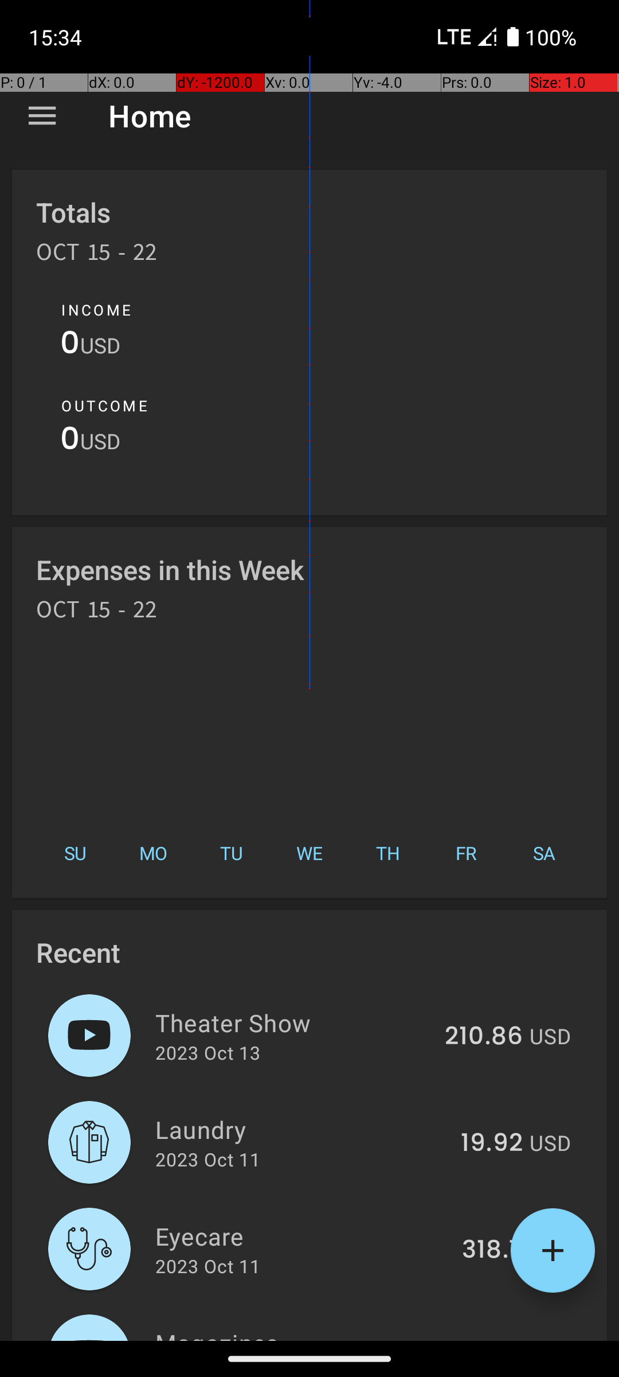 The height and width of the screenshot is (1377, 619). What do you see at coordinates (492, 1143) in the screenshot?
I see `19.92` at bounding box center [492, 1143].